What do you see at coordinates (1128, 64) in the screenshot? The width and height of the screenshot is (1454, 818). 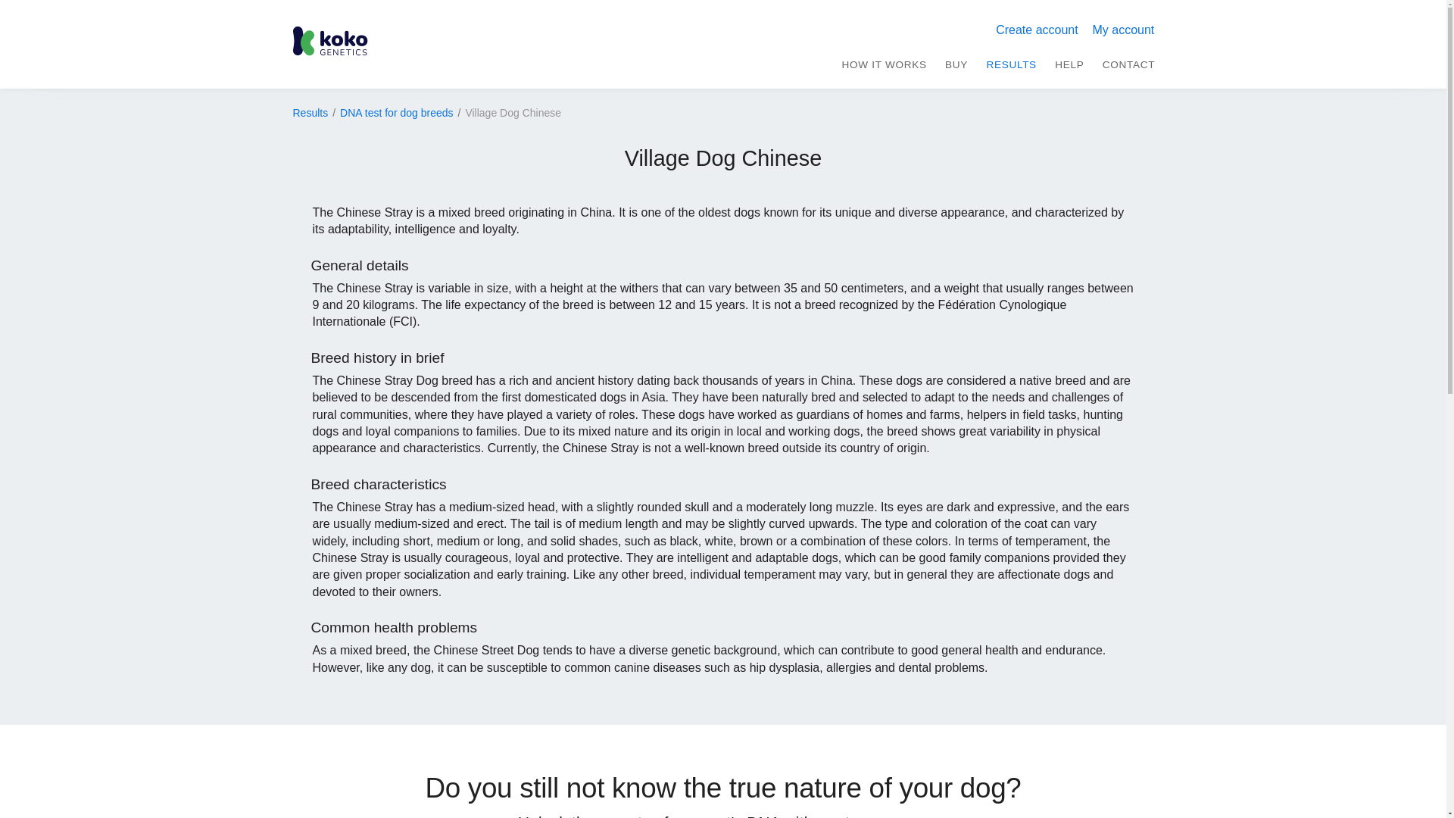 I see `CONTACT` at bounding box center [1128, 64].